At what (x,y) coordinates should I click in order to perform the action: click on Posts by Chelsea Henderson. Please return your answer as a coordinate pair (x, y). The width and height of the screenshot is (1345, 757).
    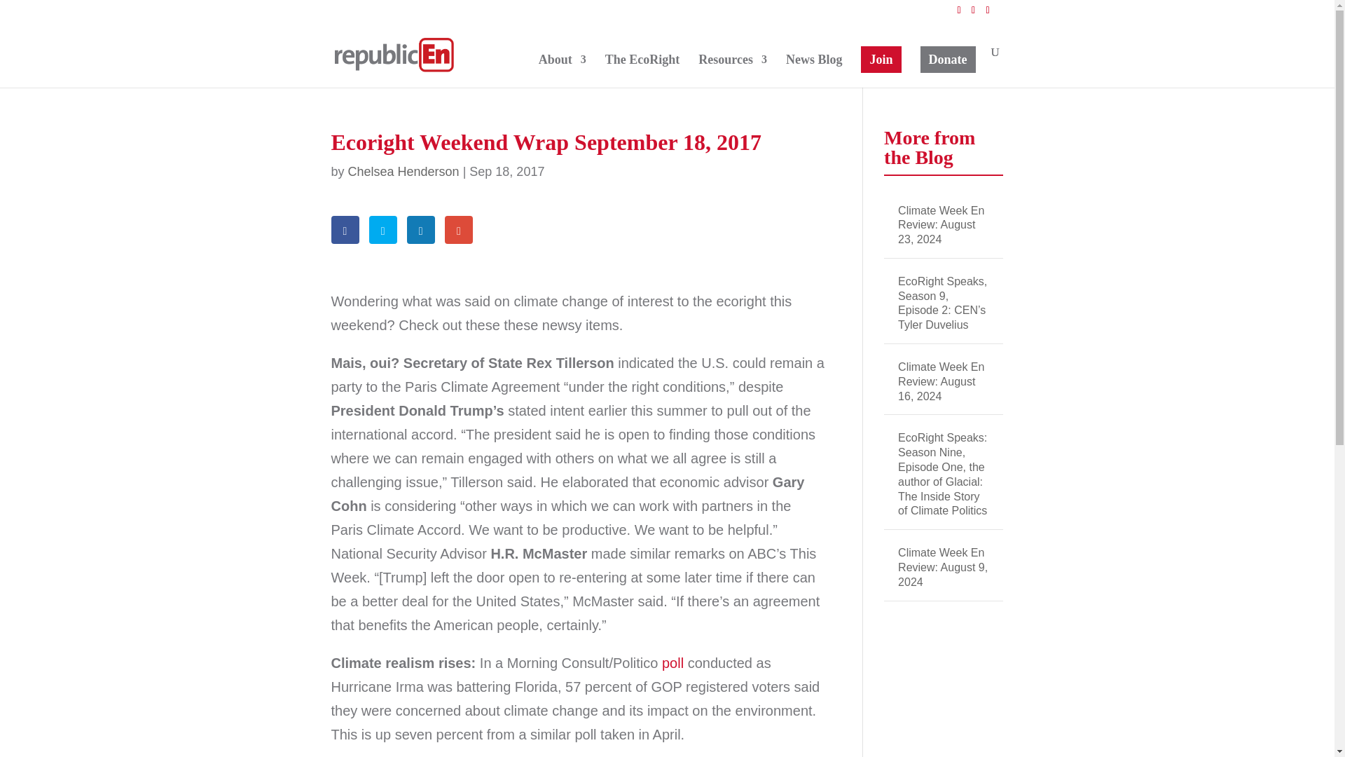
    Looking at the image, I should click on (403, 171).